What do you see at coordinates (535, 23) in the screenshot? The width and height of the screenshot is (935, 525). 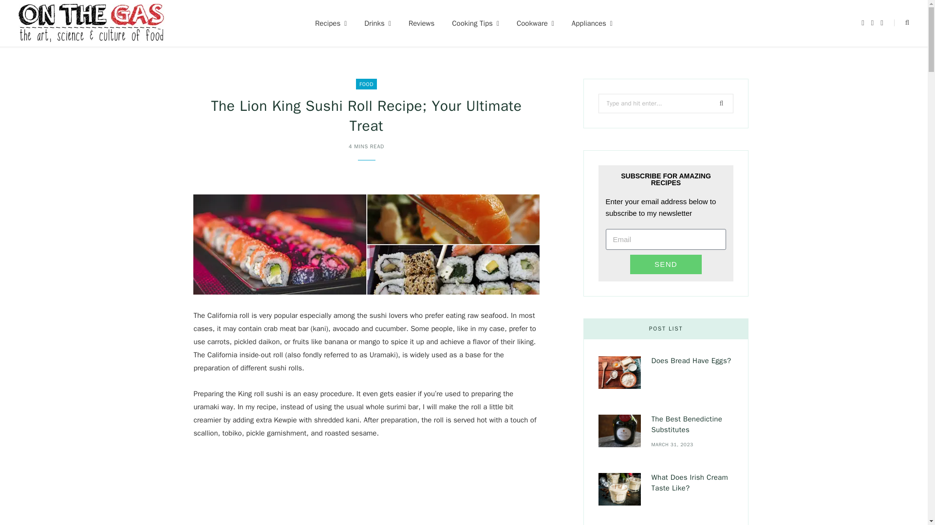 I see `Cookware` at bounding box center [535, 23].